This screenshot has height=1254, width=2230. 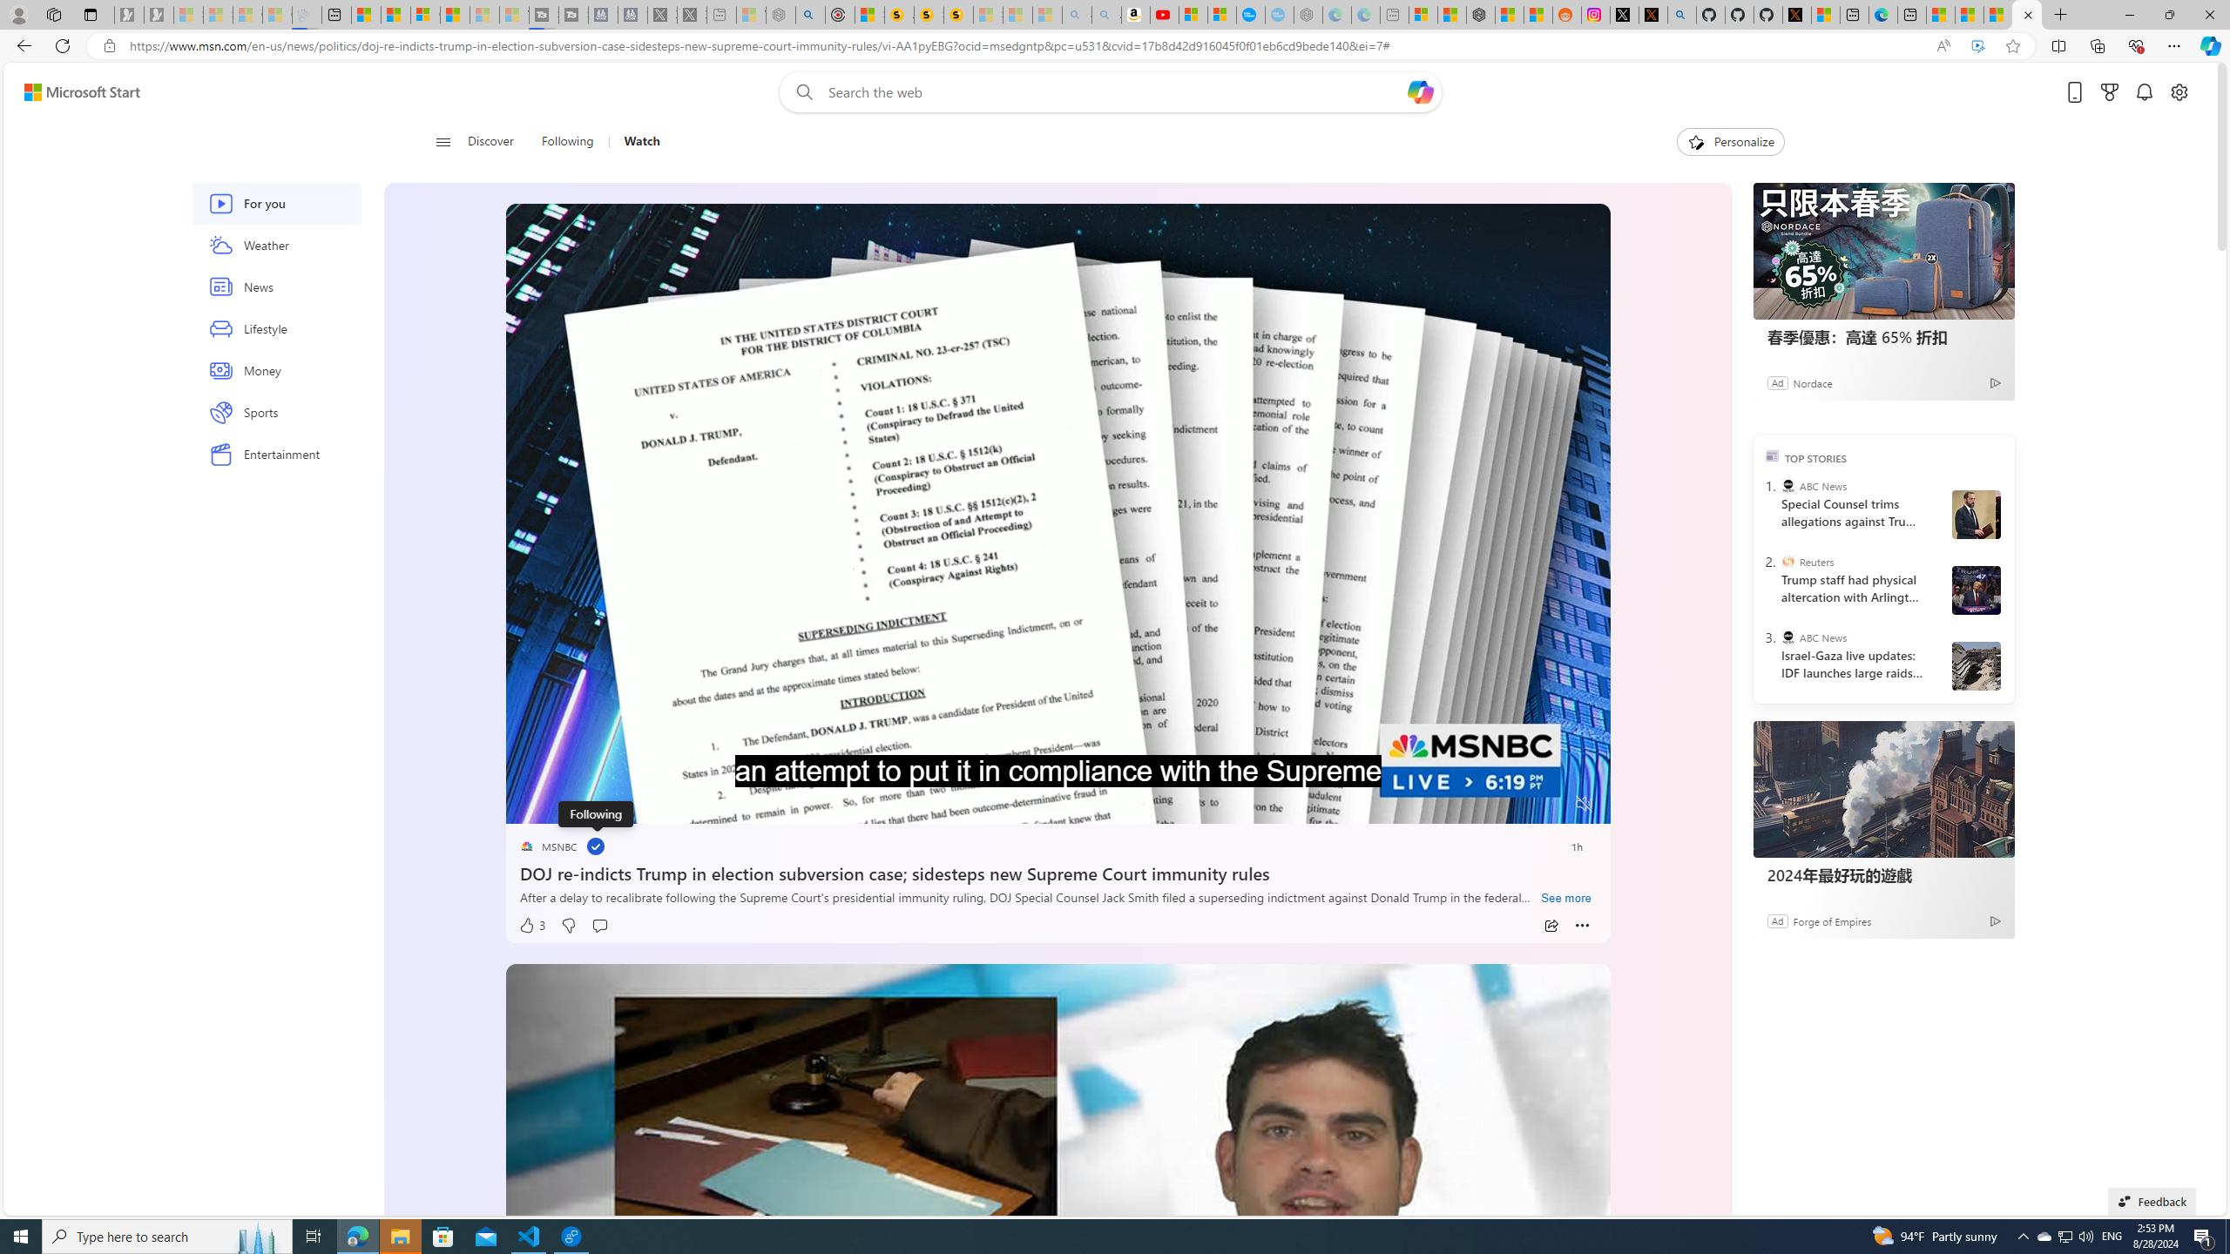 I want to click on Notifications, so click(x=2145, y=92).